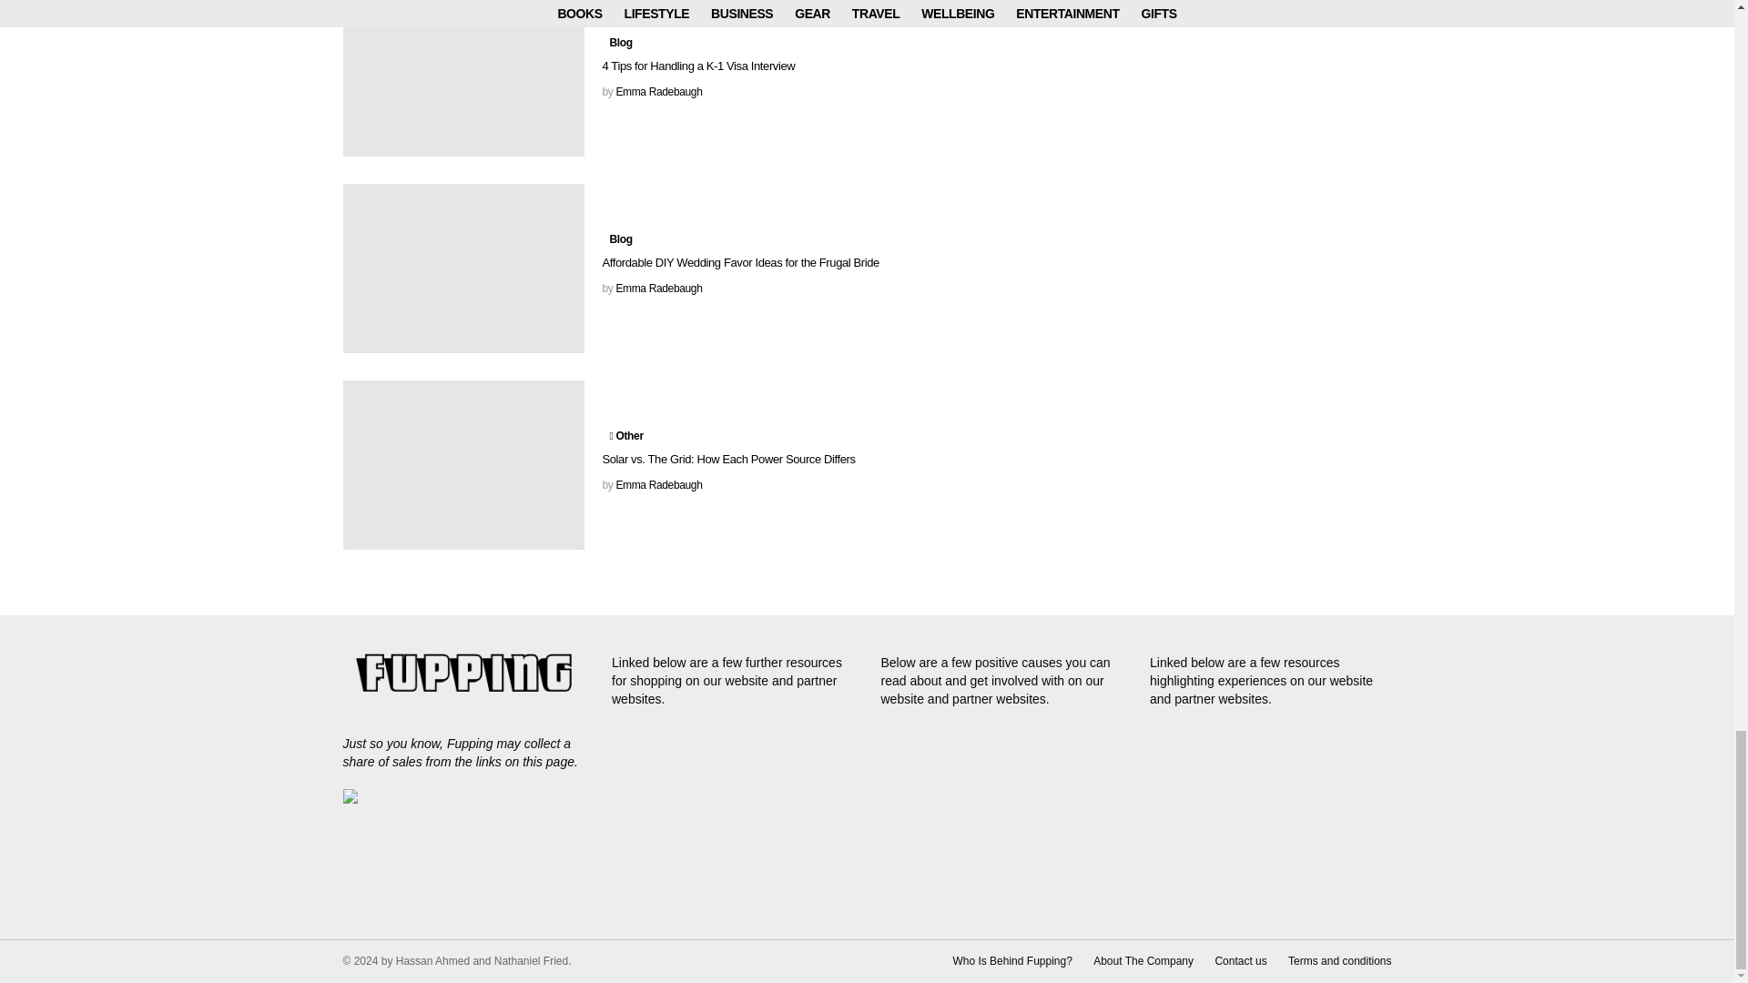 The height and width of the screenshot is (983, 1748). Describe the element at coordinates (658, 484) in the screenshot. I see `Posts by Emma Radebaugh` at that location.